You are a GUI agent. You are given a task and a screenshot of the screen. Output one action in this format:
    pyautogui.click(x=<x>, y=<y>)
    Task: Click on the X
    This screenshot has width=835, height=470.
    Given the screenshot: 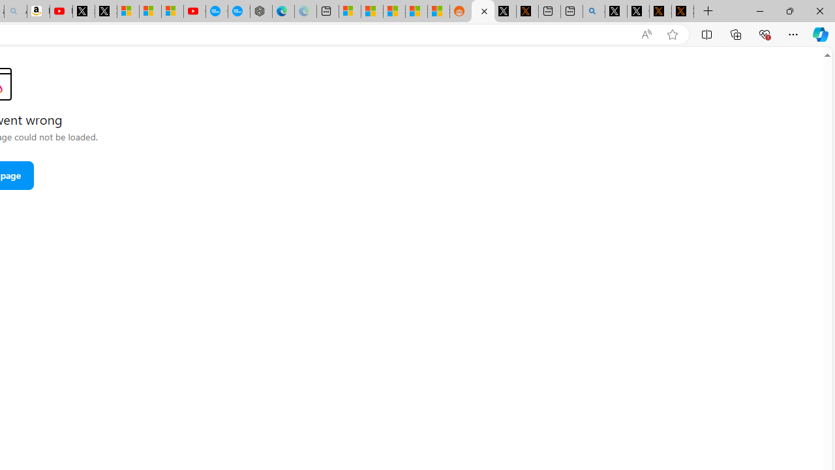 What is the action you would take?
    pyautogui.click(x=106, y=12)
    